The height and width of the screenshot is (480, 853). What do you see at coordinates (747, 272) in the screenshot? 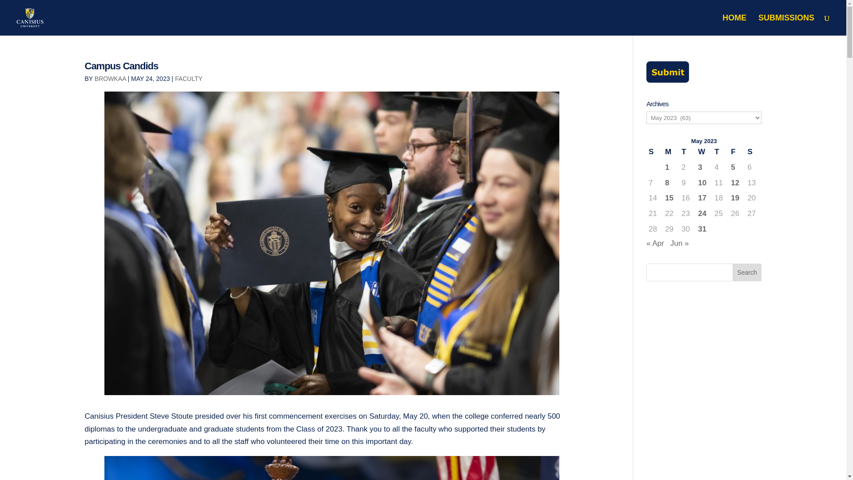
I see `Search` at bounding box center [747, 272].